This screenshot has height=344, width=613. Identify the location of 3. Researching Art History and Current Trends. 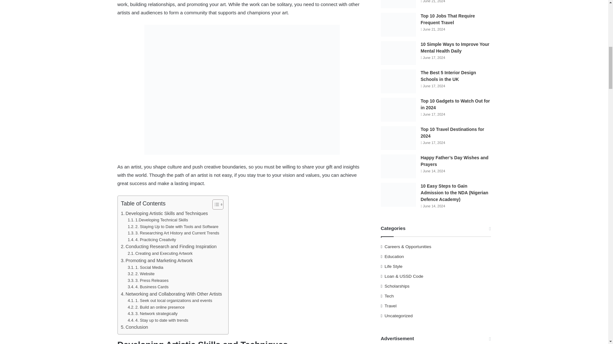
(173, 233).